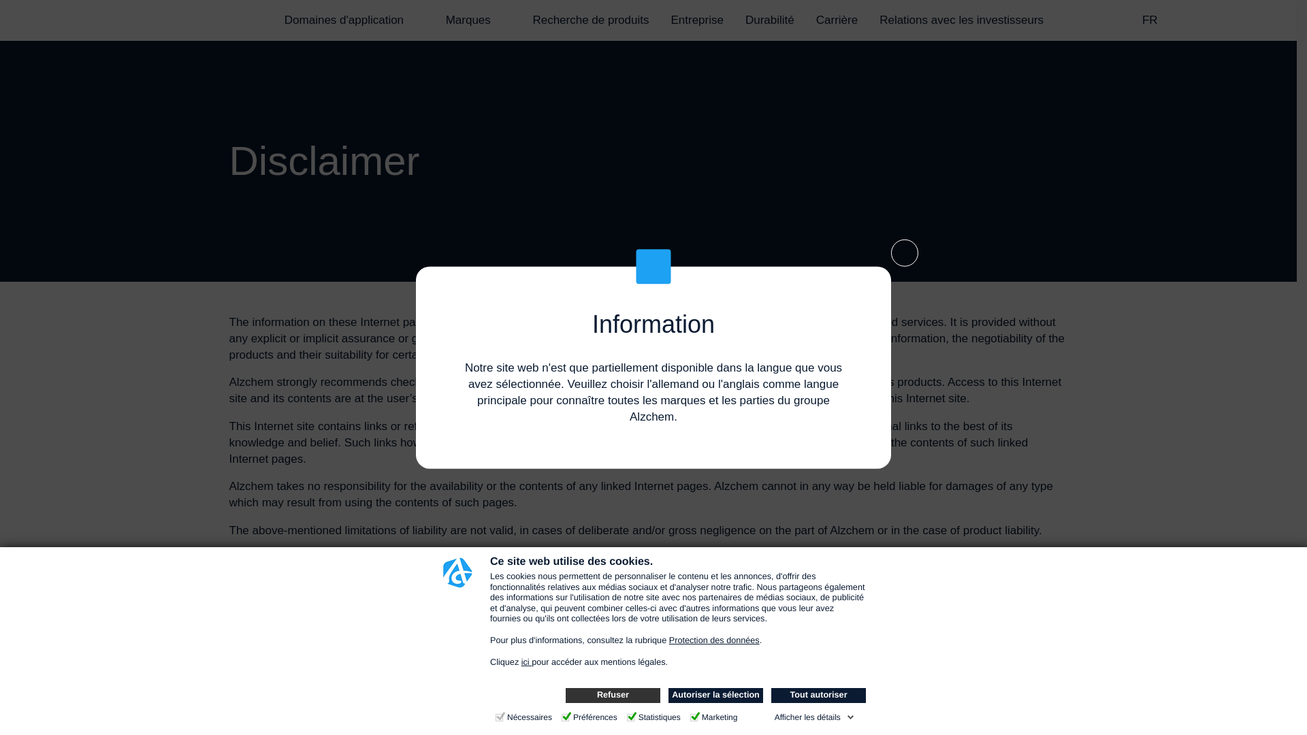  Describe the element at coordinates (527, 661) in the screenshot. I see `ici` at that location.